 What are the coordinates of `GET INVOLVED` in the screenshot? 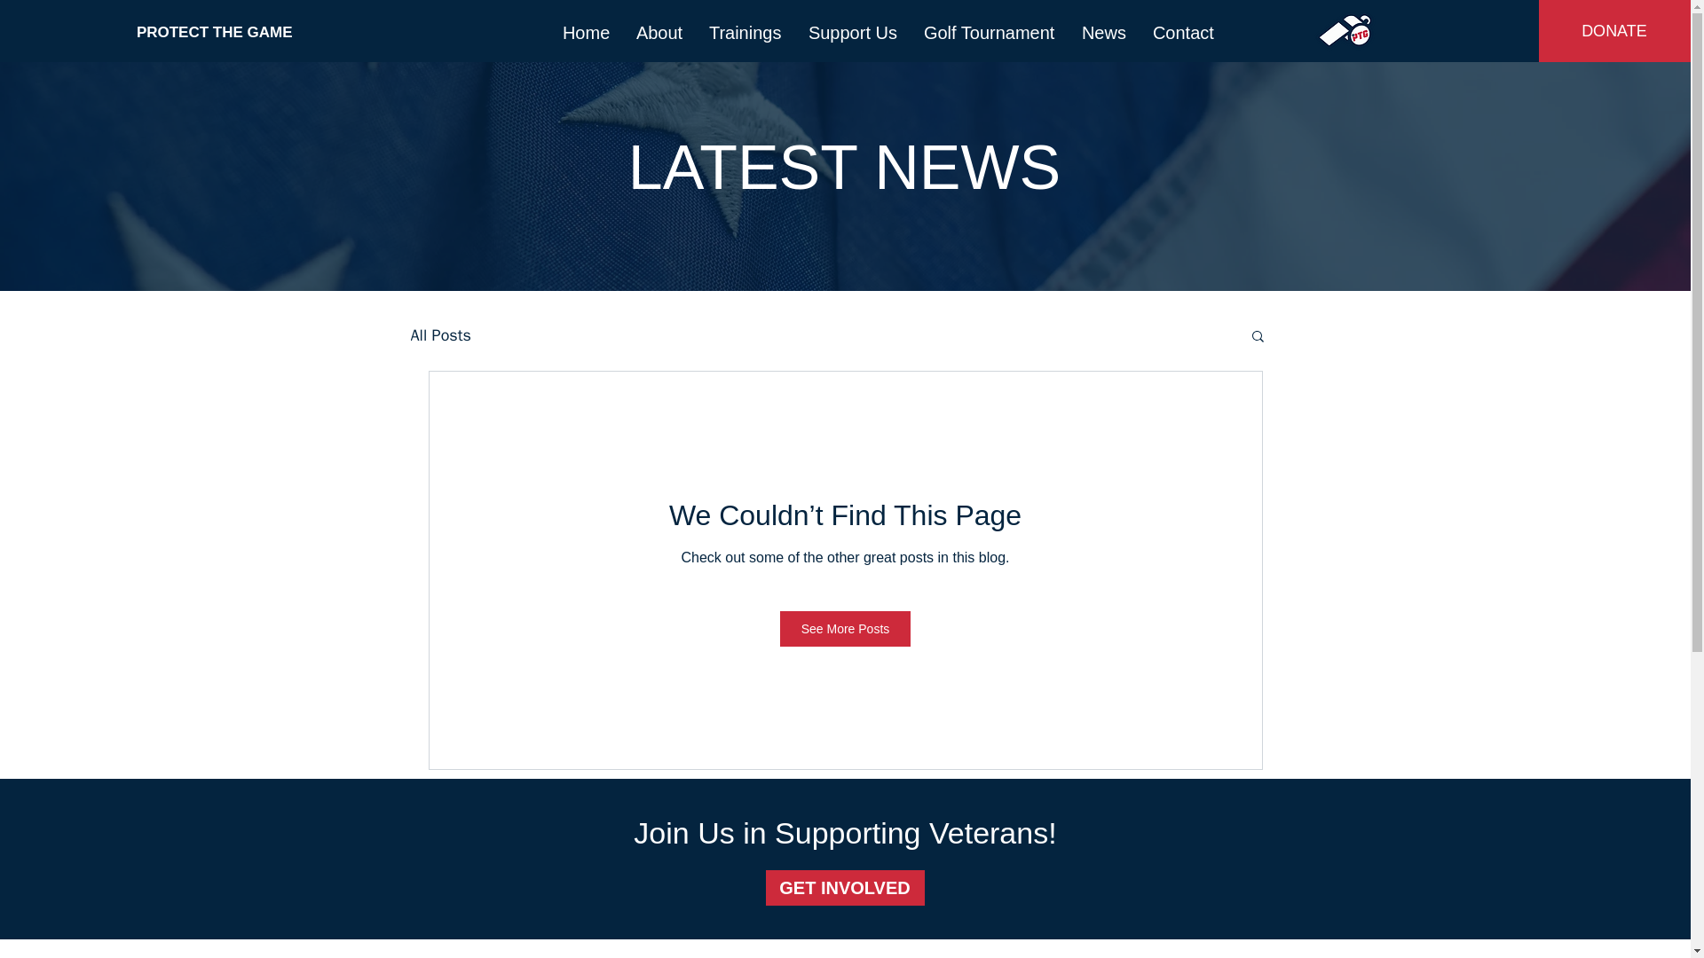 It's located at (844, 887).